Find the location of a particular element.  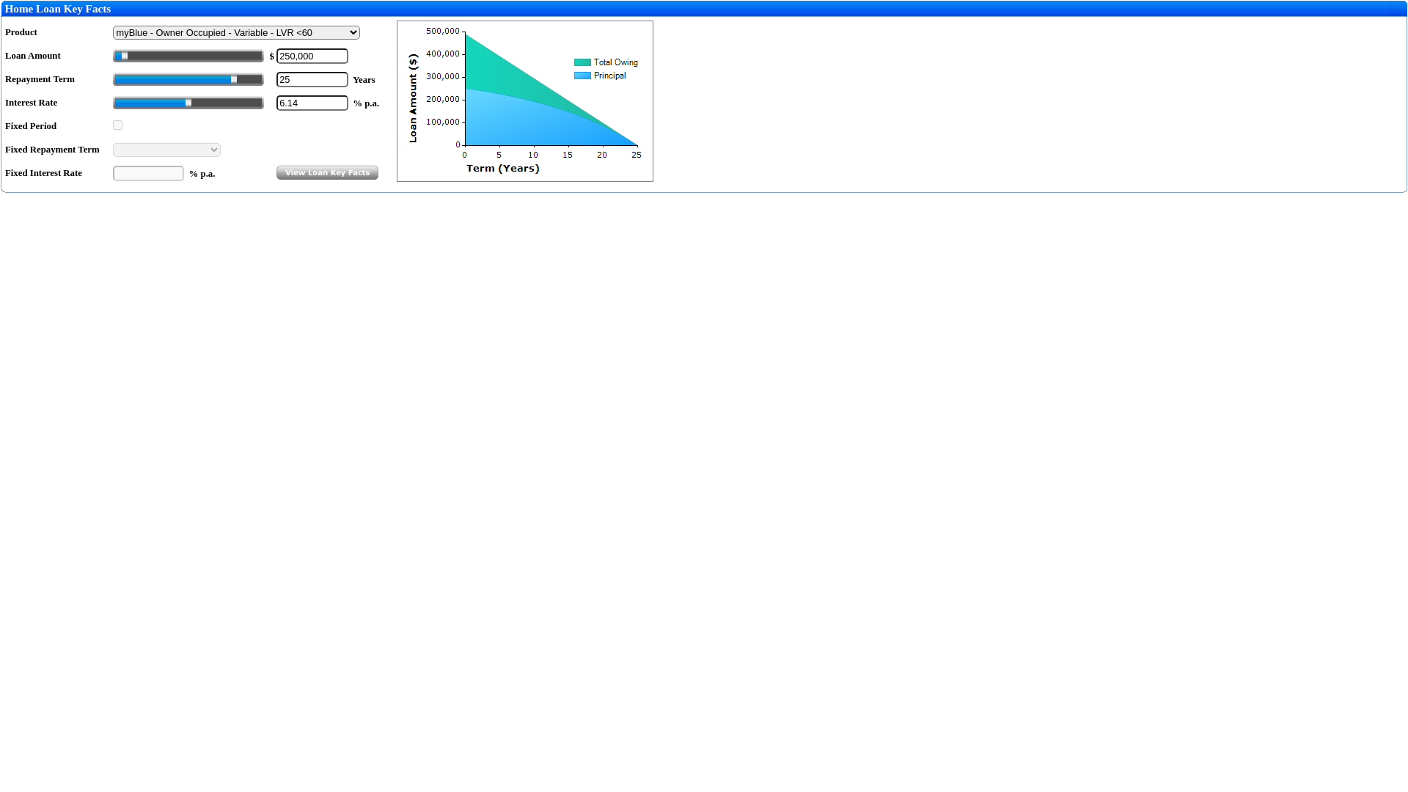

on is located at coordinates (117, 125).